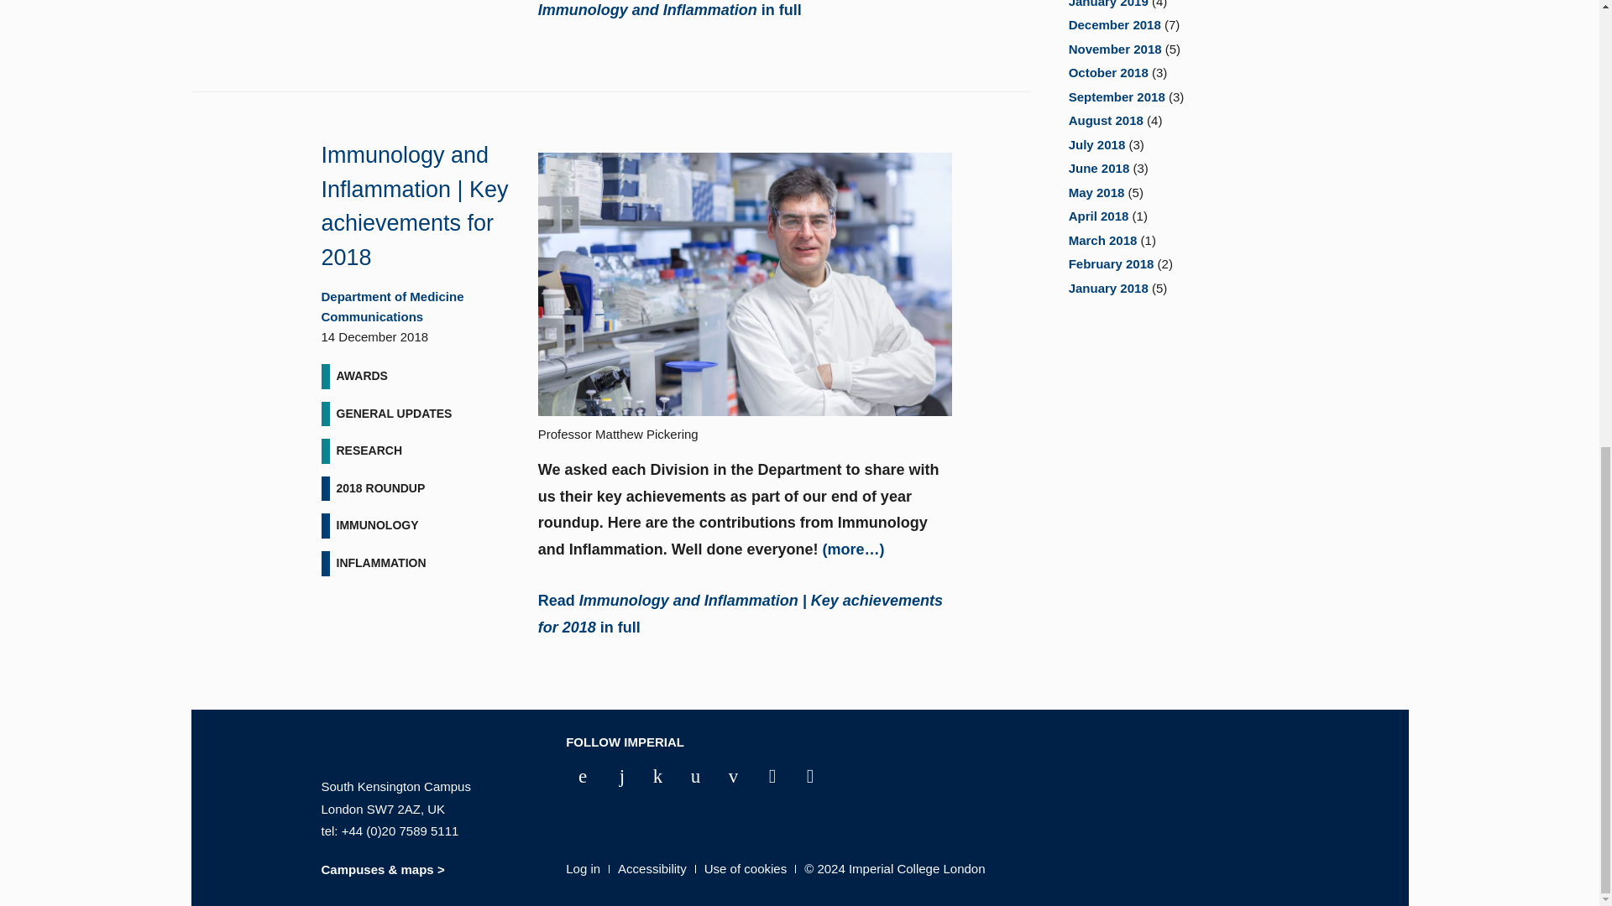 Image resolution: width=1612 pixels, height=906 pixels. I want to click on View all posts in Research, so click(369, 450).